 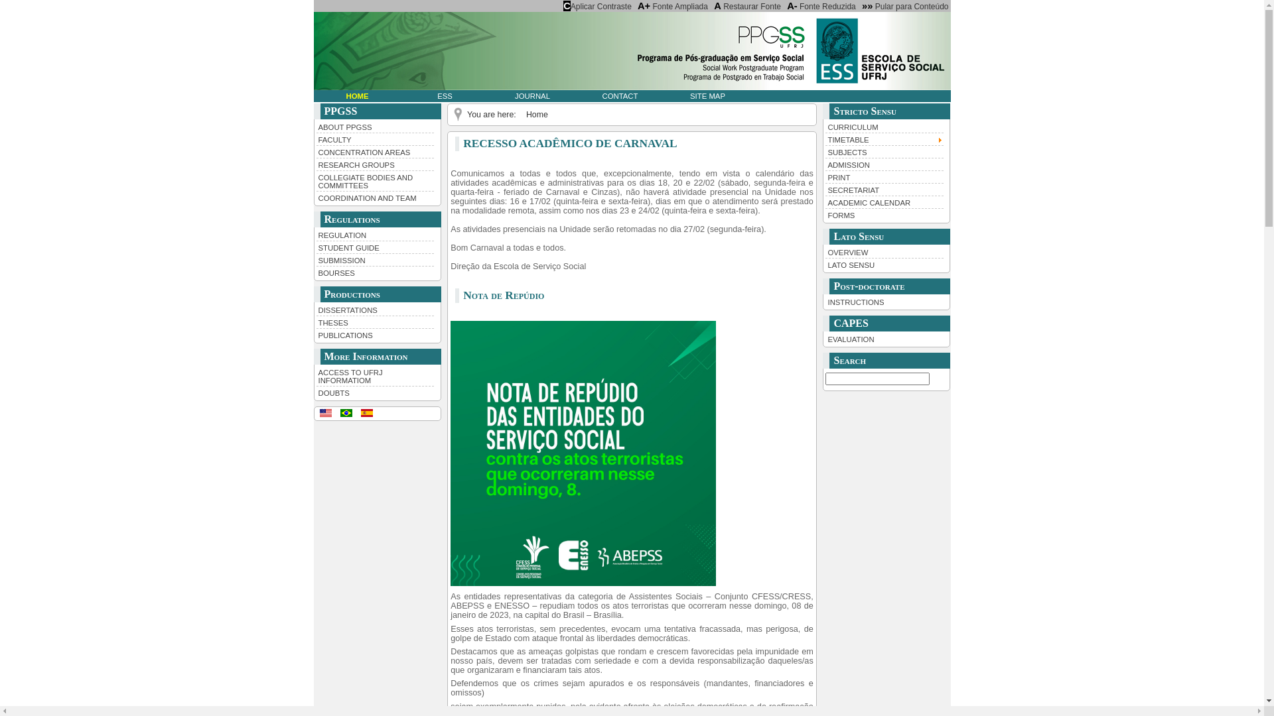 I want to click on CONTACT, so click(x=620, y=96).